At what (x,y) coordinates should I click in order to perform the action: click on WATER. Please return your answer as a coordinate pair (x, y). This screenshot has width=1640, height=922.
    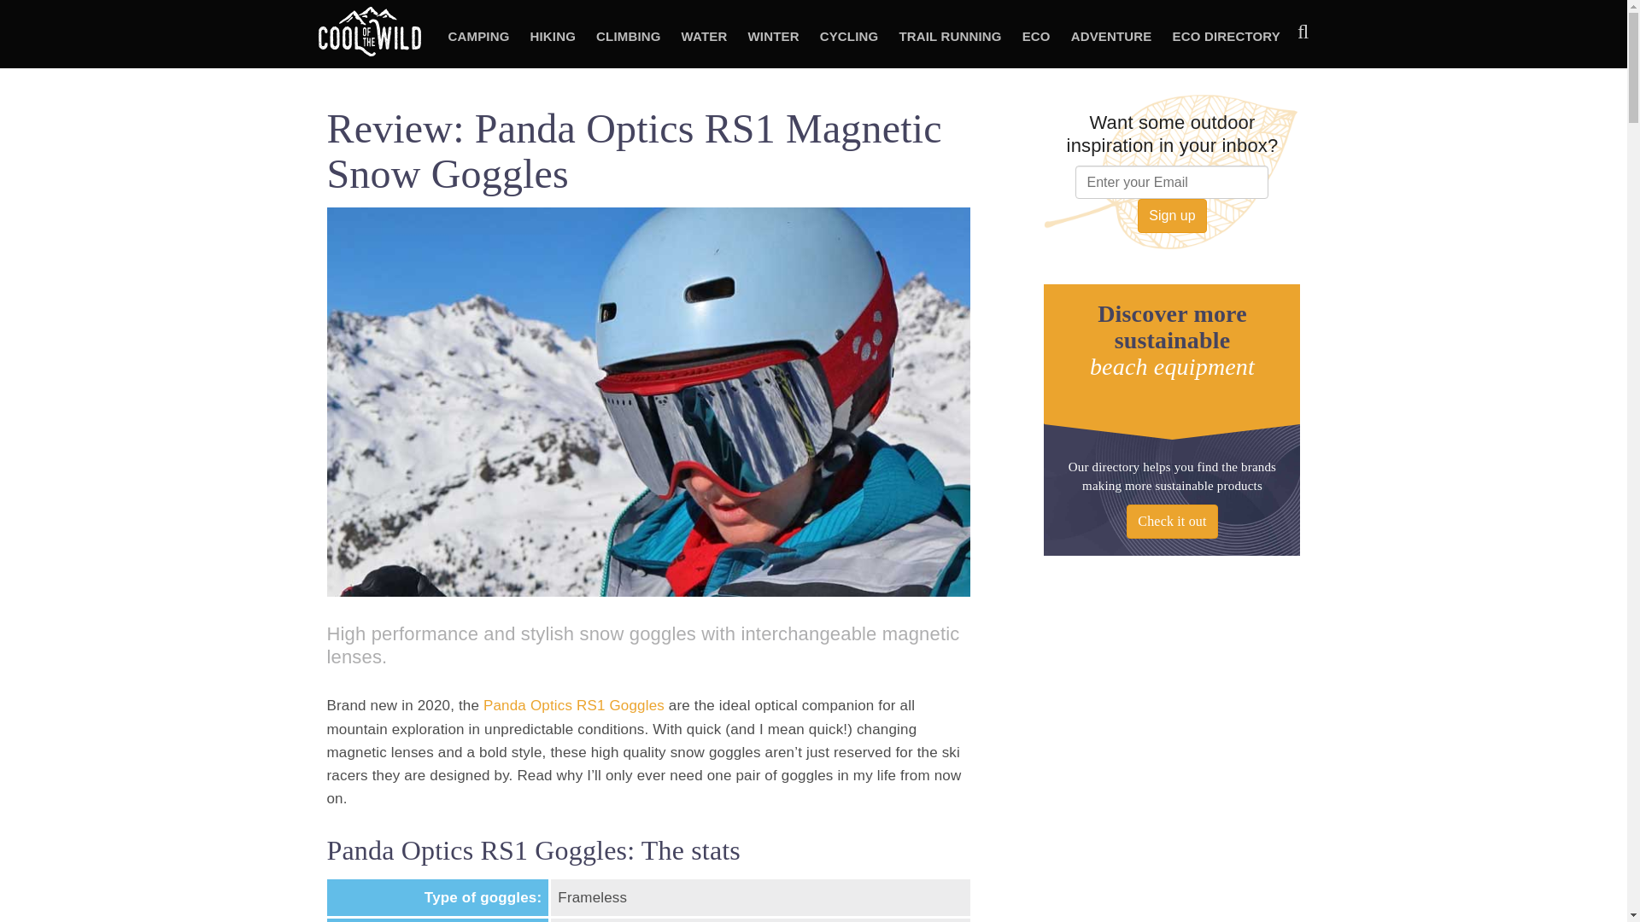
    Looking at the image, I should click on (704, 37).